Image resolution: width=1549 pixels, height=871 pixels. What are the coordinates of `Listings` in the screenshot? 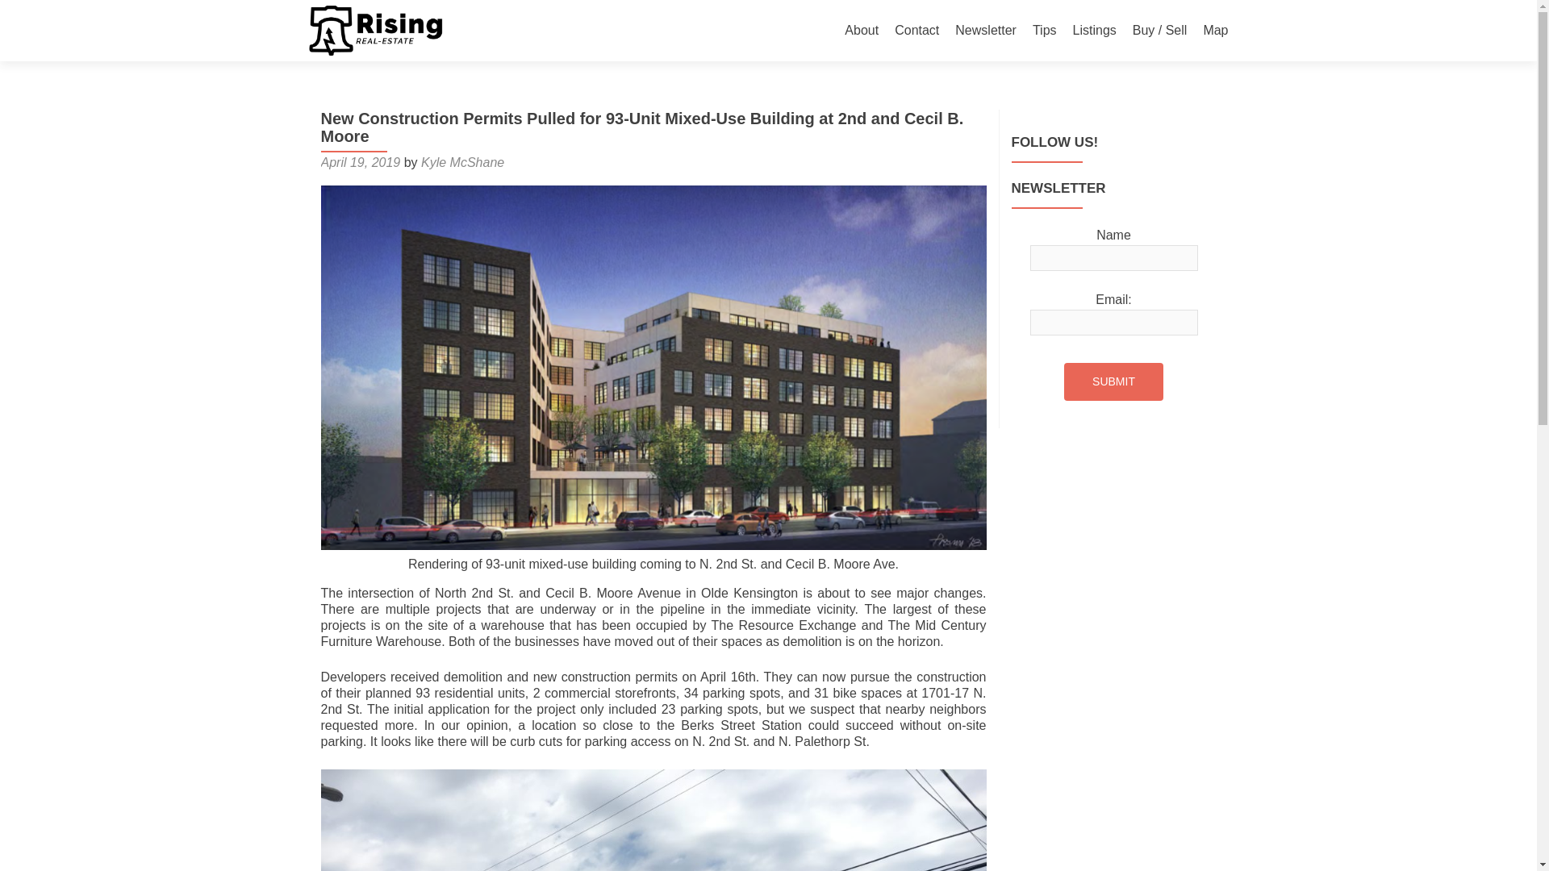 It's located at (1095, 31).